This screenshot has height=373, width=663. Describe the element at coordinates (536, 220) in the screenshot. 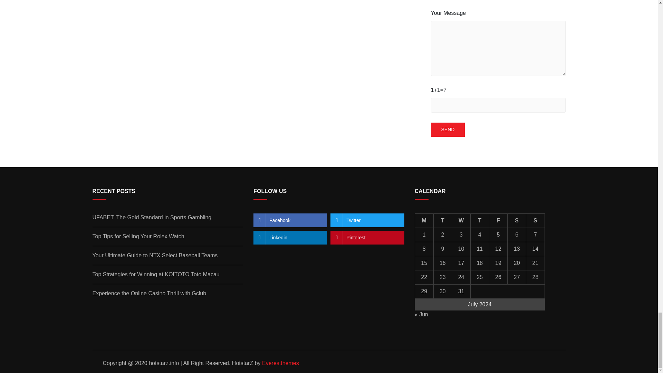

I see `Sunday` at that location.